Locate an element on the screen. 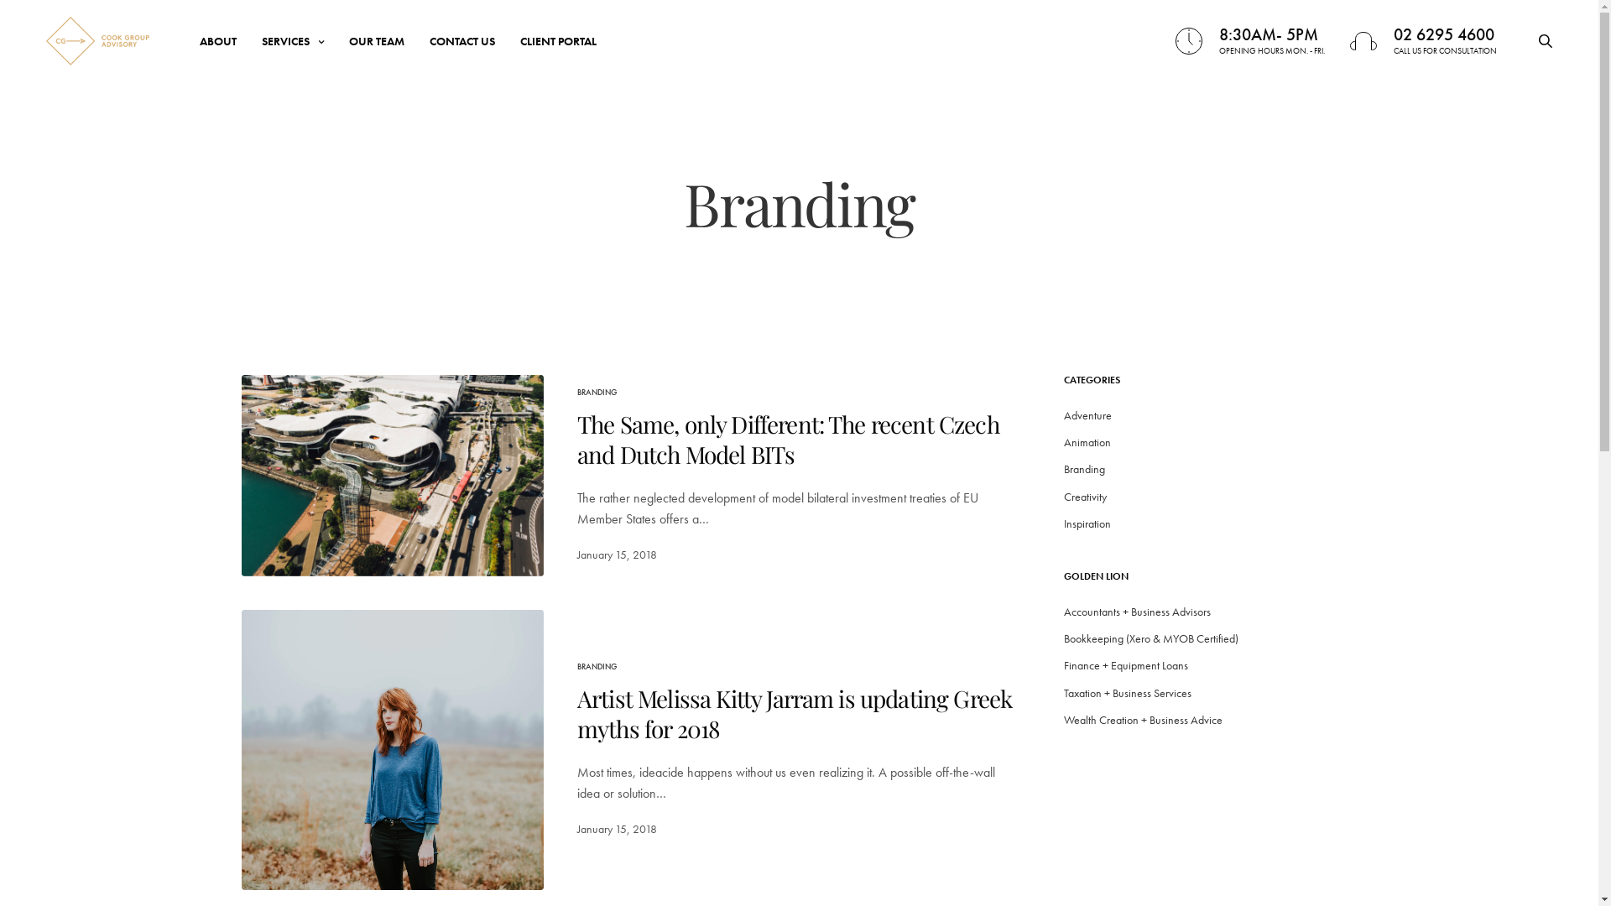  Creativity is located at coordinates (1086, 497).